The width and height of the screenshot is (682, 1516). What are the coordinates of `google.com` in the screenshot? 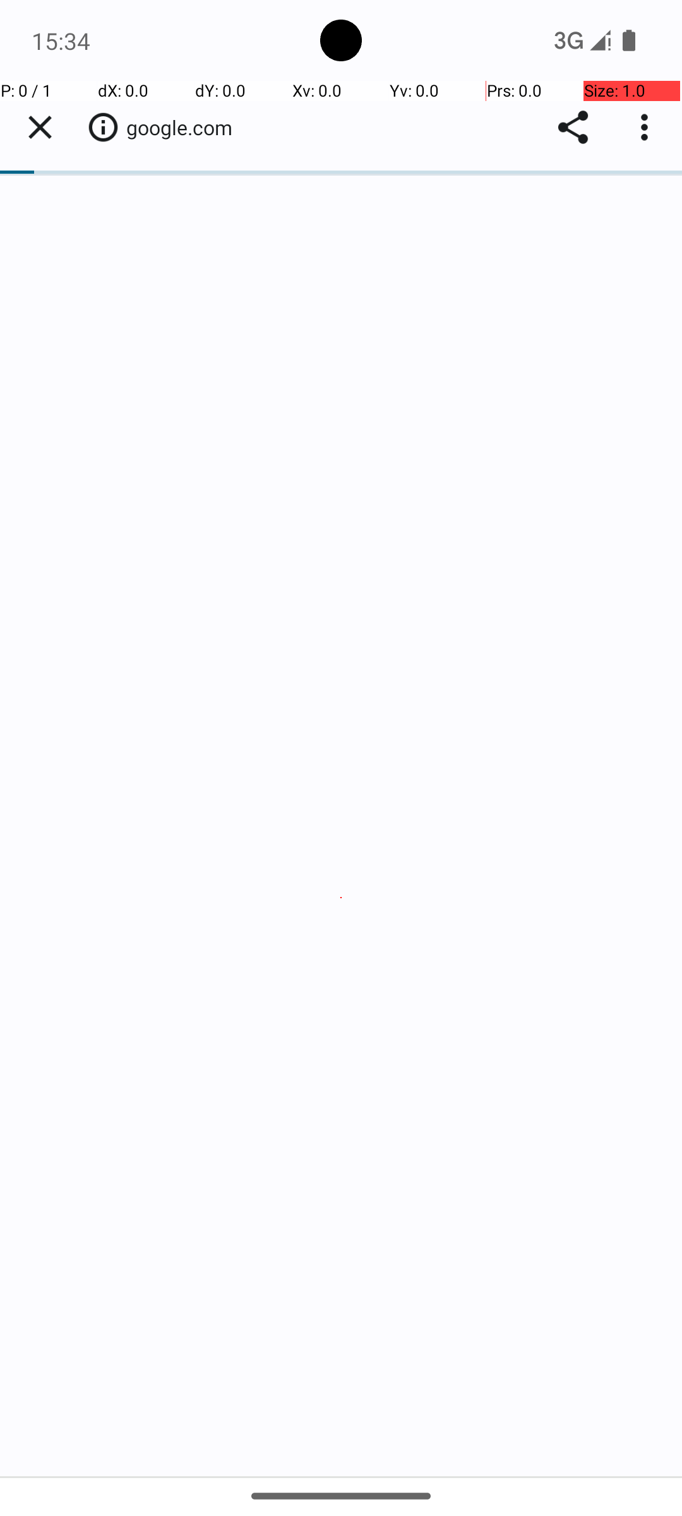 It's located at (186, 128).